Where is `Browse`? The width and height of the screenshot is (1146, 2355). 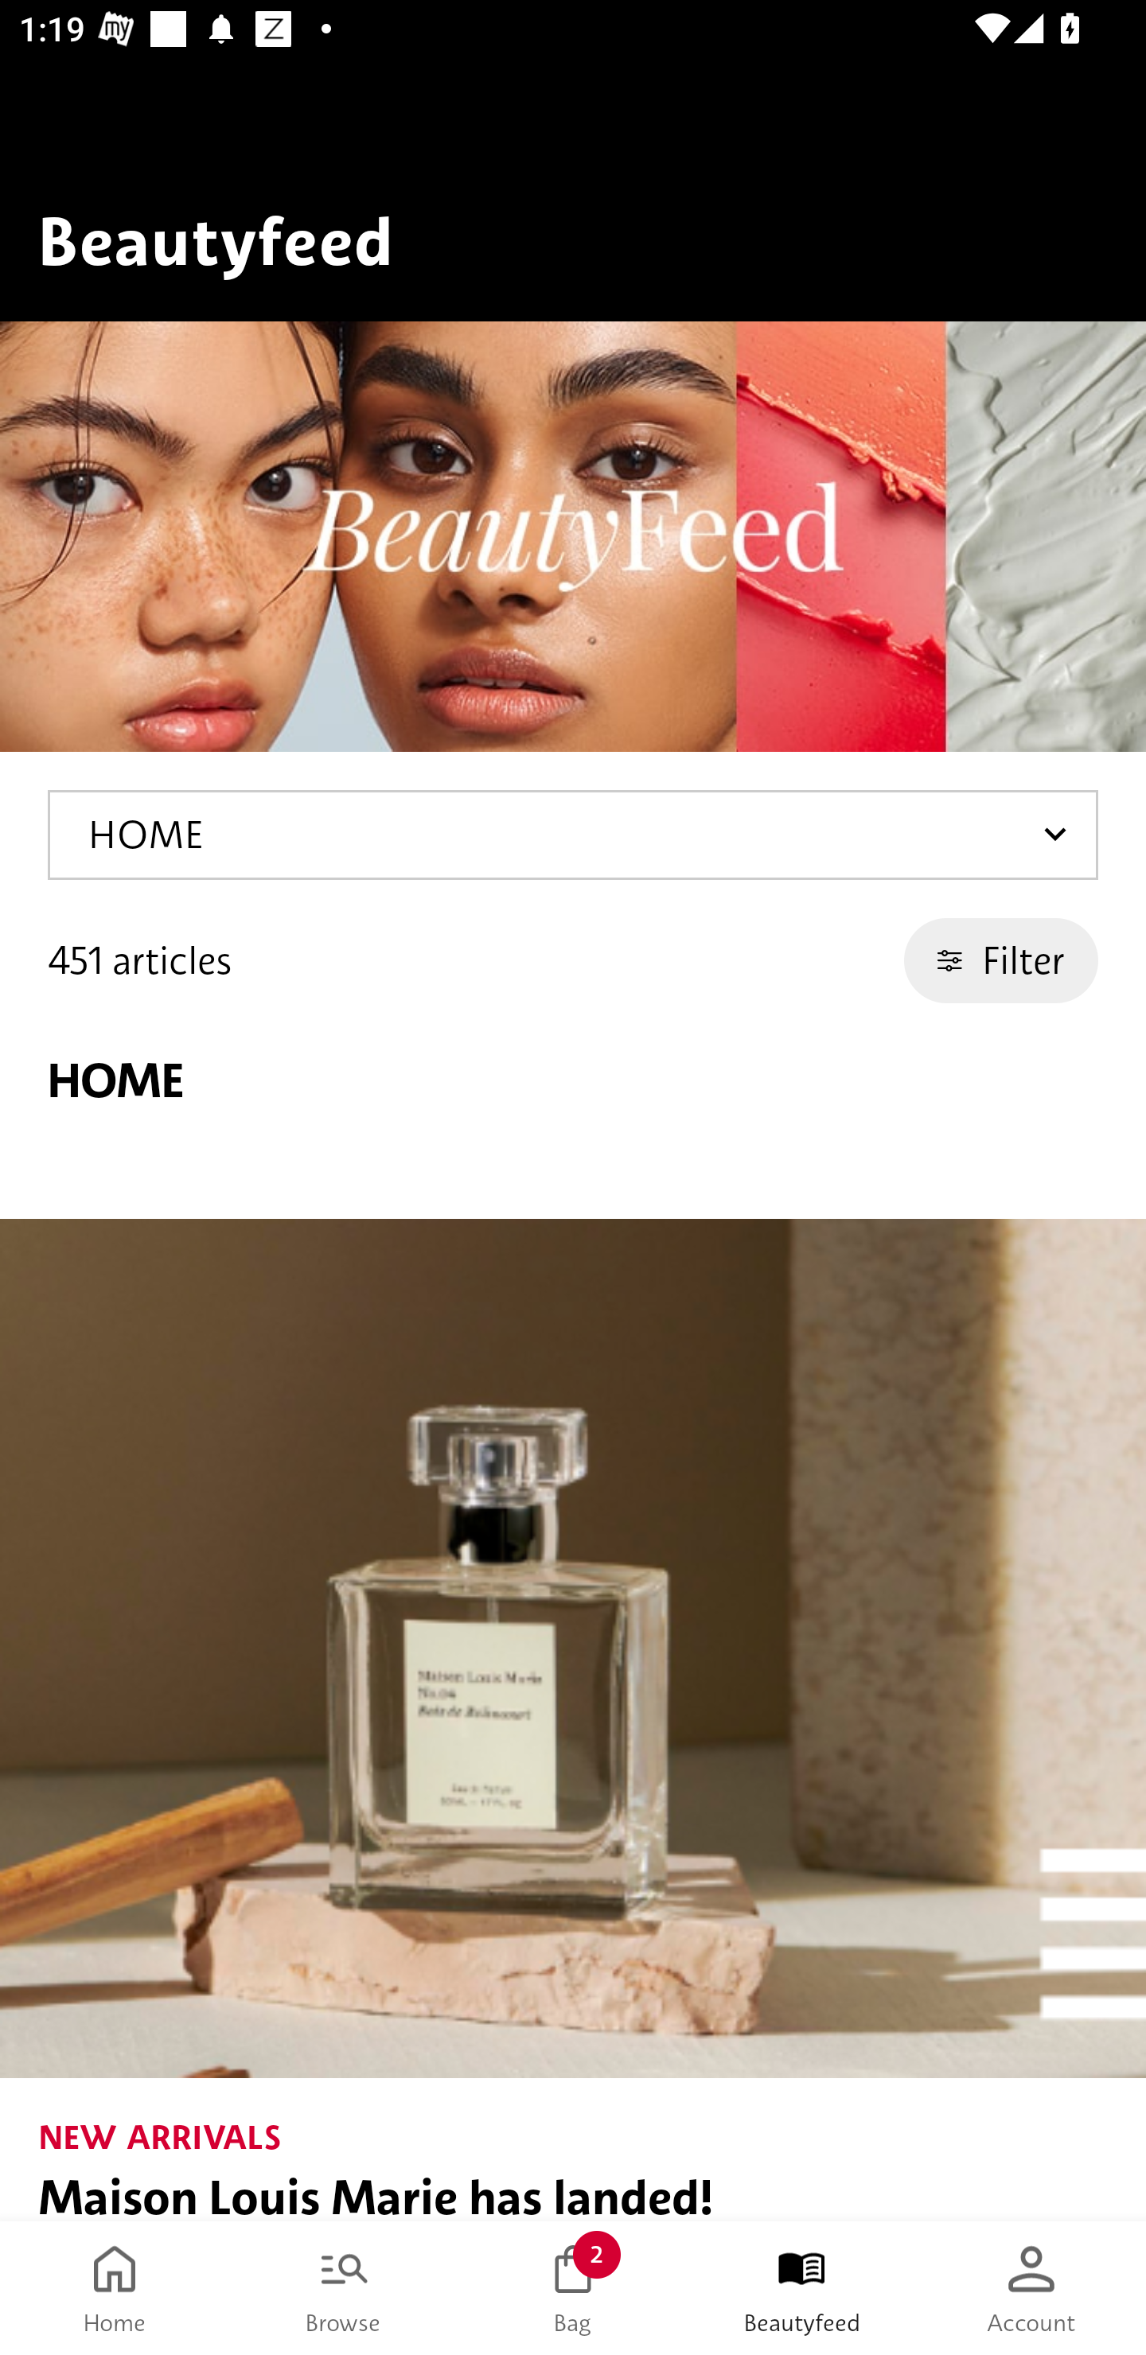 Browse is located at coordinates (344, 2288).